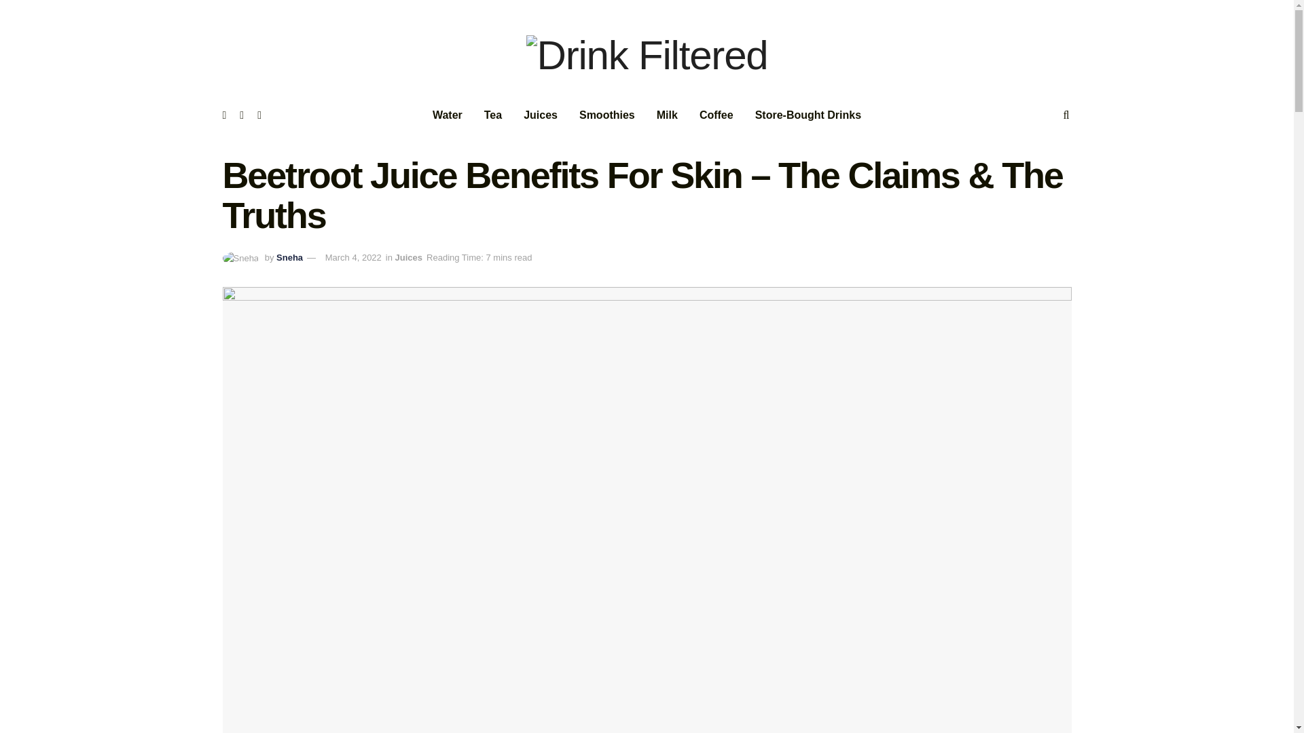 This screenshot has width=1304, height=733. Describe the element at coordinates (667, 115) in the screenshot. I see `Milk` at that location.